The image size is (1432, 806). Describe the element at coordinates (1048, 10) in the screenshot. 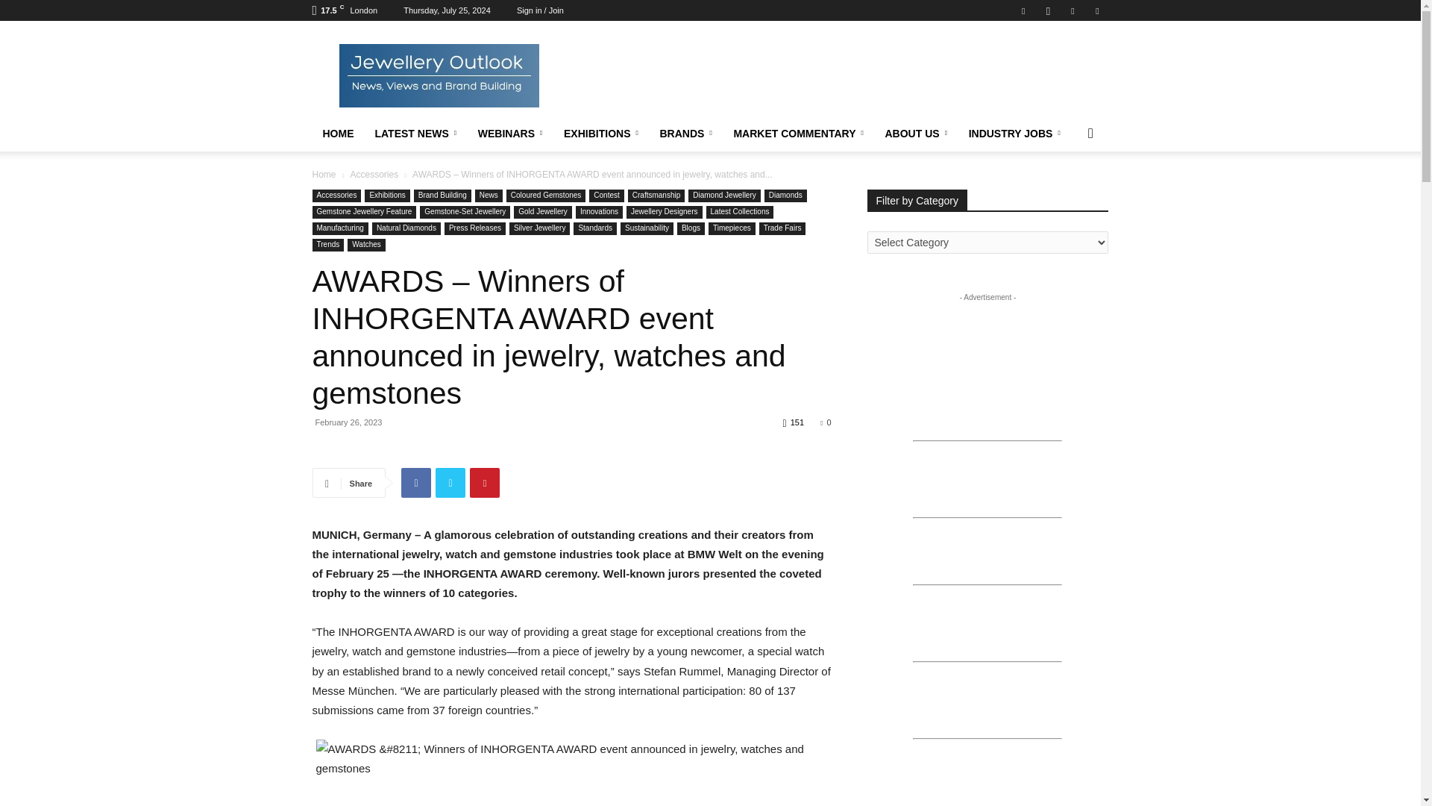

I see `Instagram` at that location.